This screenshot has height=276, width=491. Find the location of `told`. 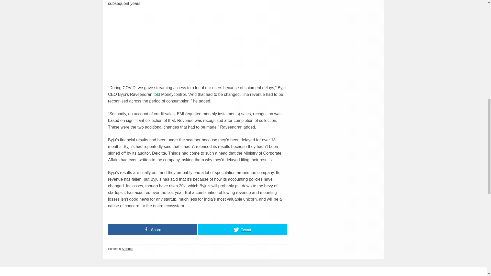

told is located at coordinates (157, 94).